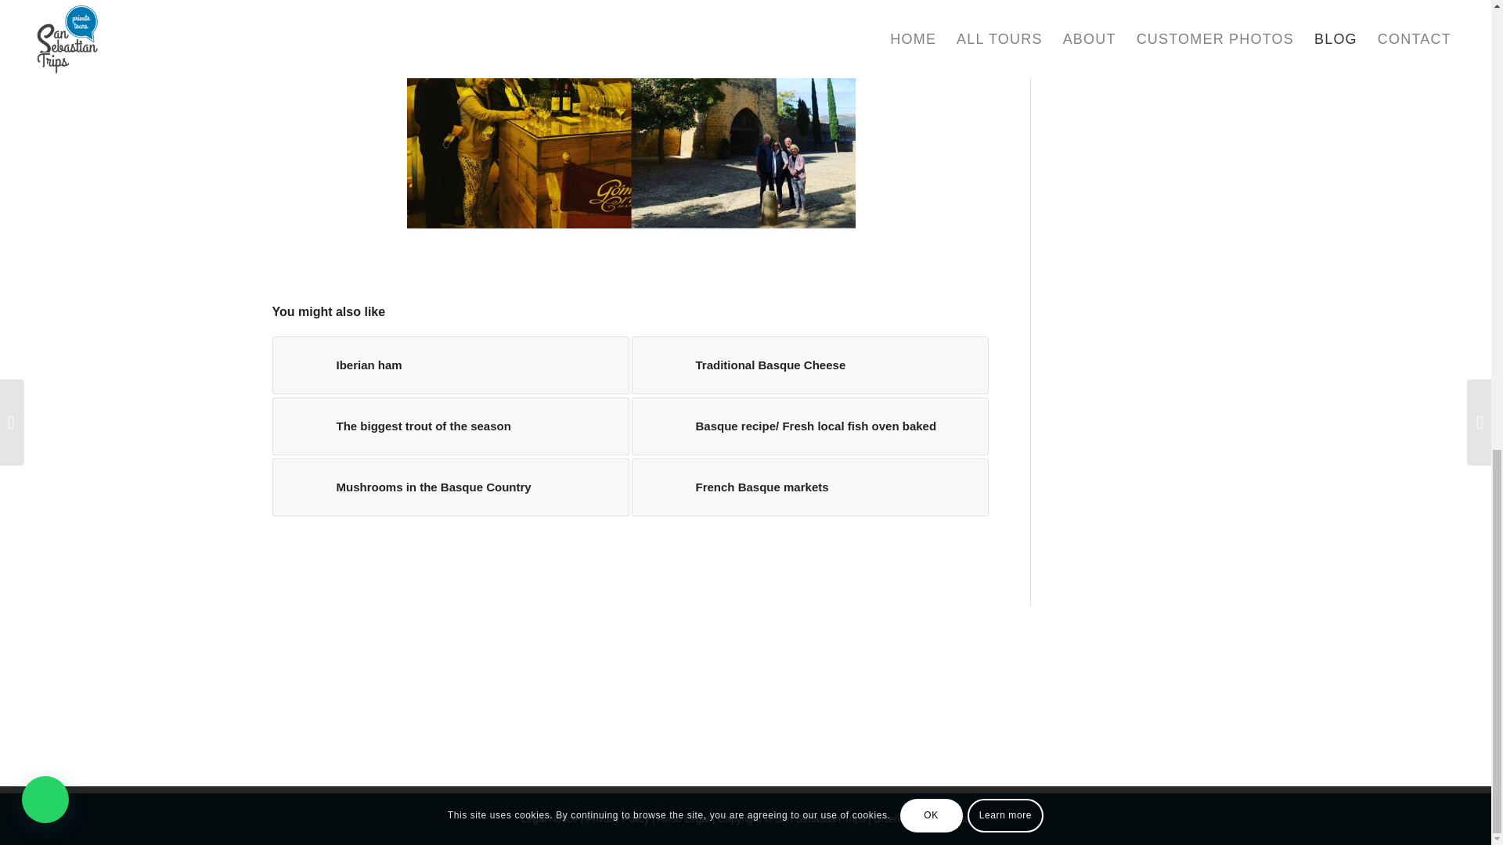  I want to click on Mushrooms in the Basque Country, so click(451, 487).